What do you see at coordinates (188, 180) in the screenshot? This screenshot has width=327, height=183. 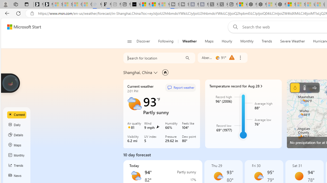 I see `Precipitation` at bounding box center [188, 180].